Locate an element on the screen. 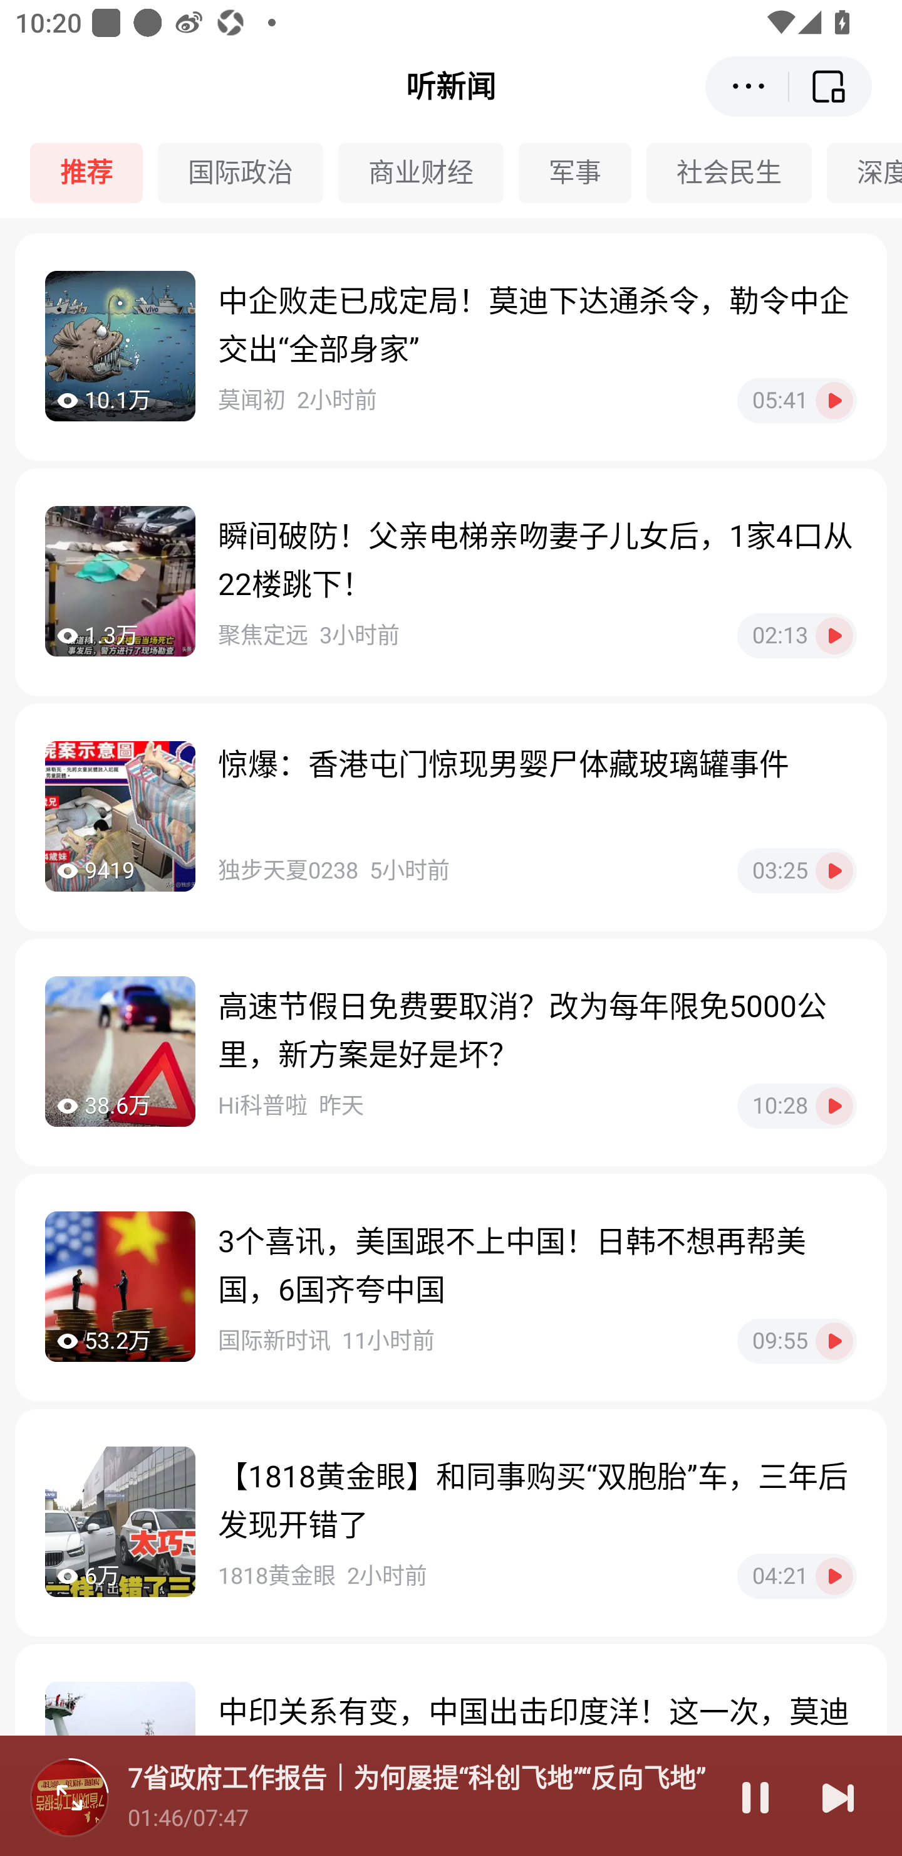 The height and width of the screenshot is (1856, 902). 02:13 is located at coordinates (797, 635).